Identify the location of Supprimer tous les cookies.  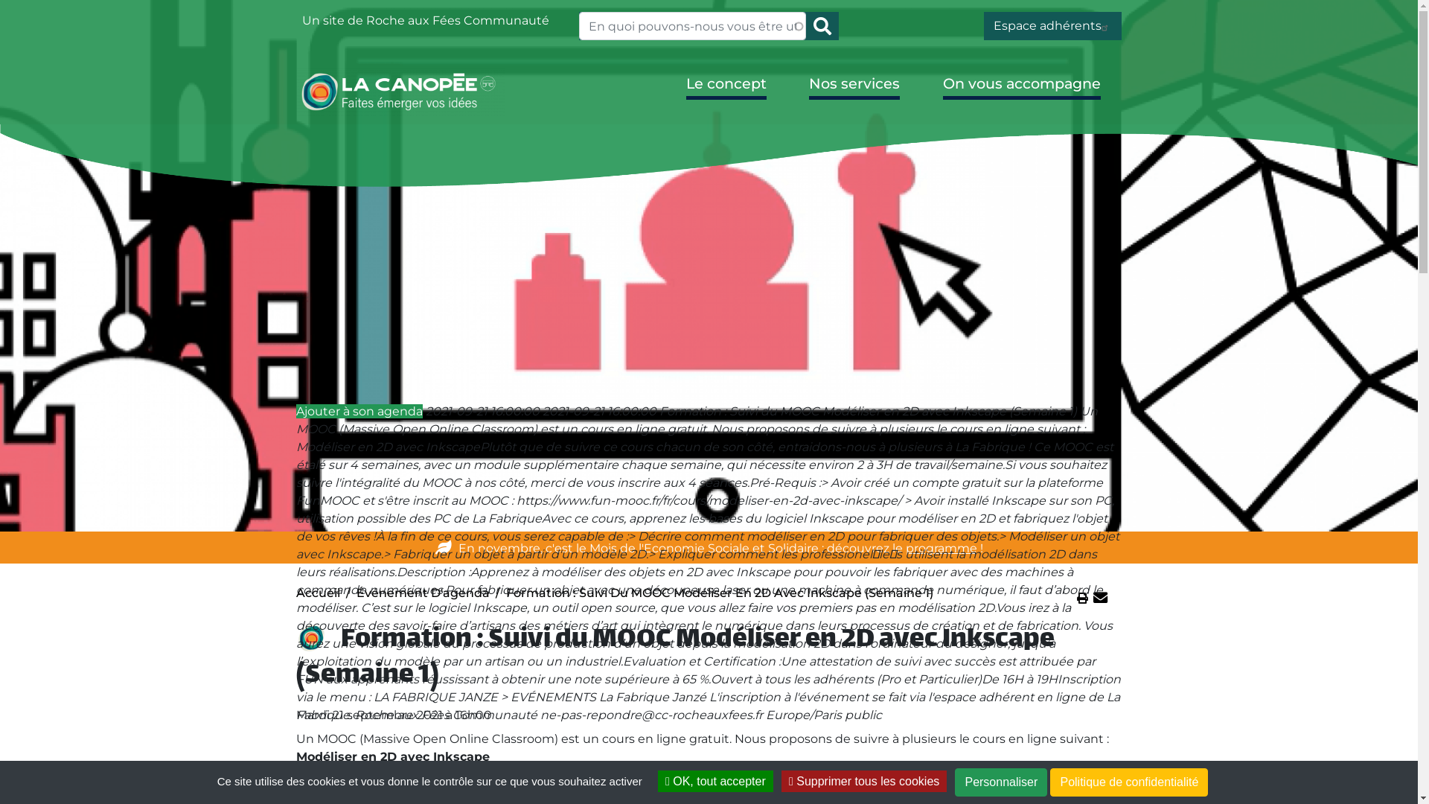
(864, 782).